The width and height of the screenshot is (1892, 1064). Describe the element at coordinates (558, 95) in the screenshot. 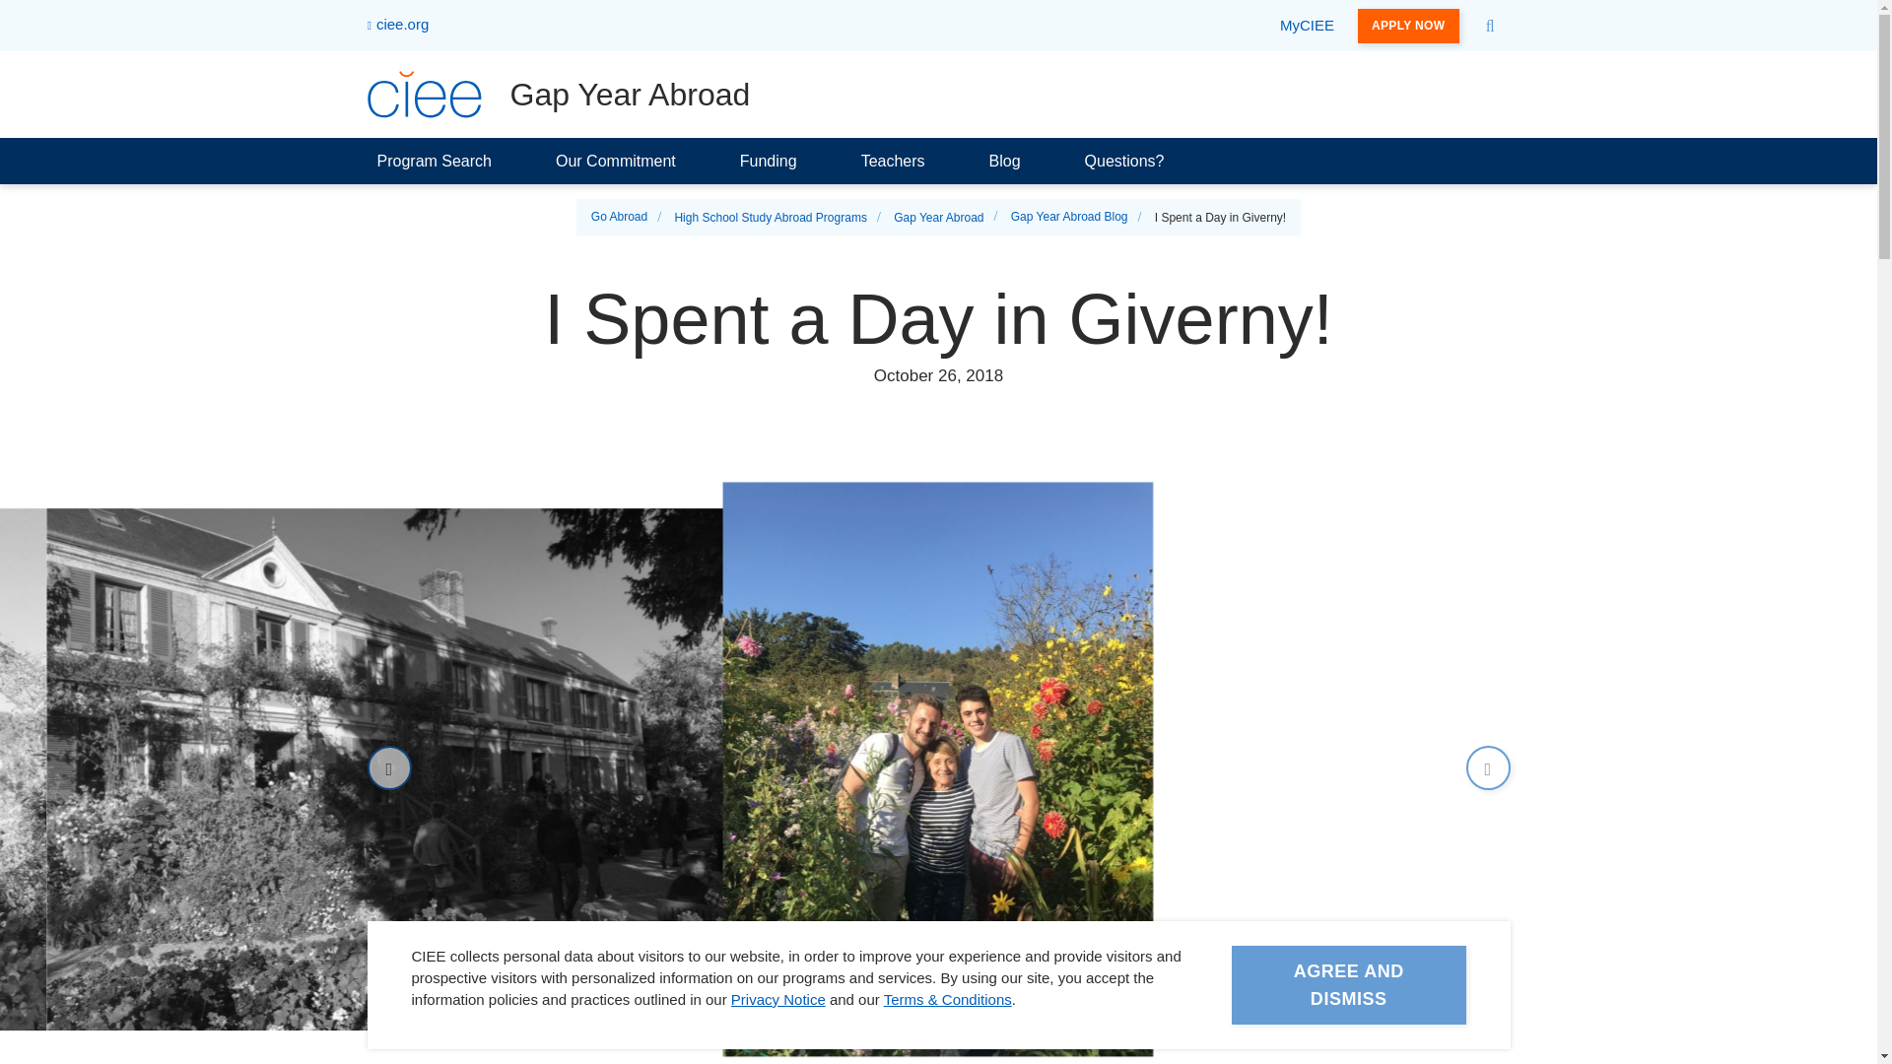

I see `Gap Year Abroad` at that location.